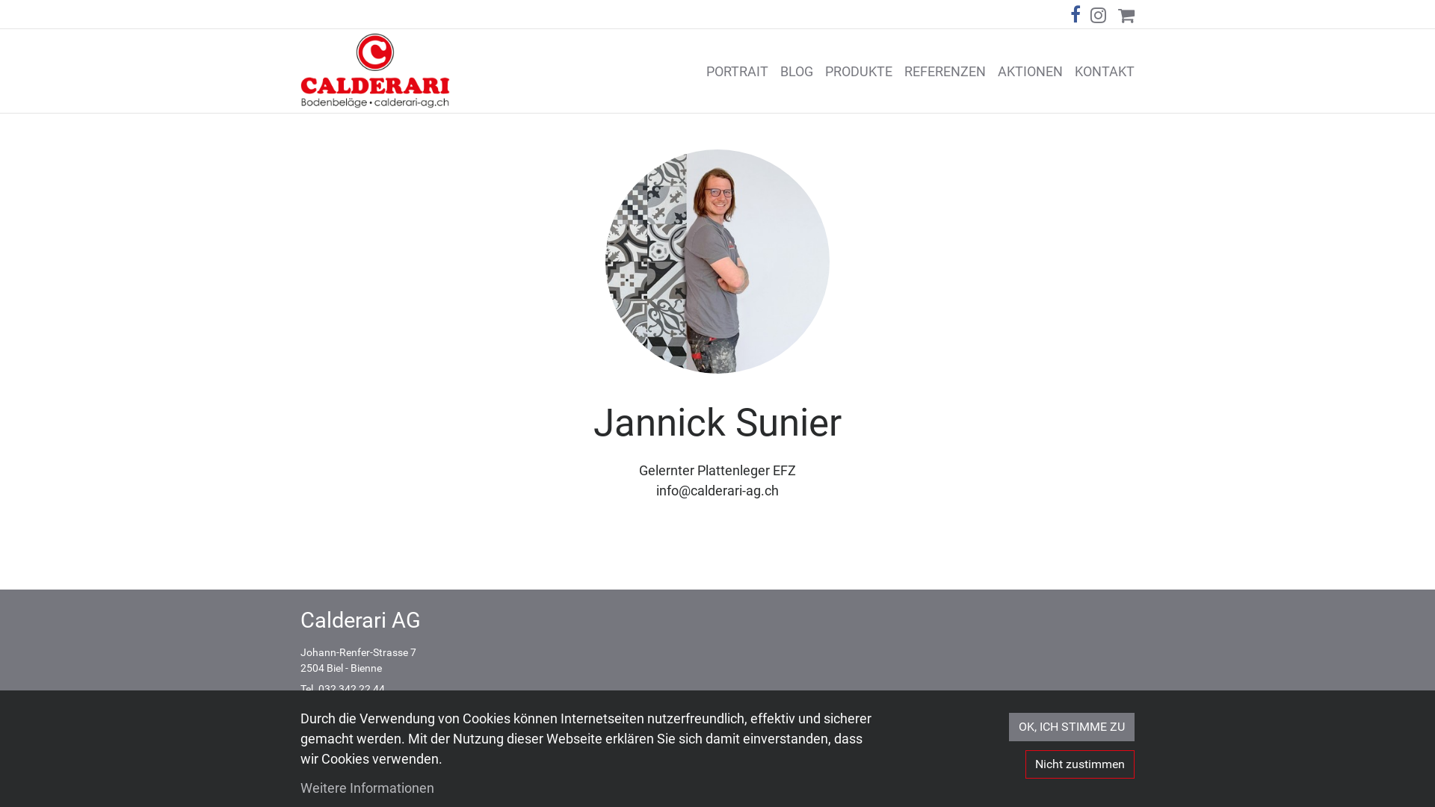  I want to click on teilen, so click(1076, 14).